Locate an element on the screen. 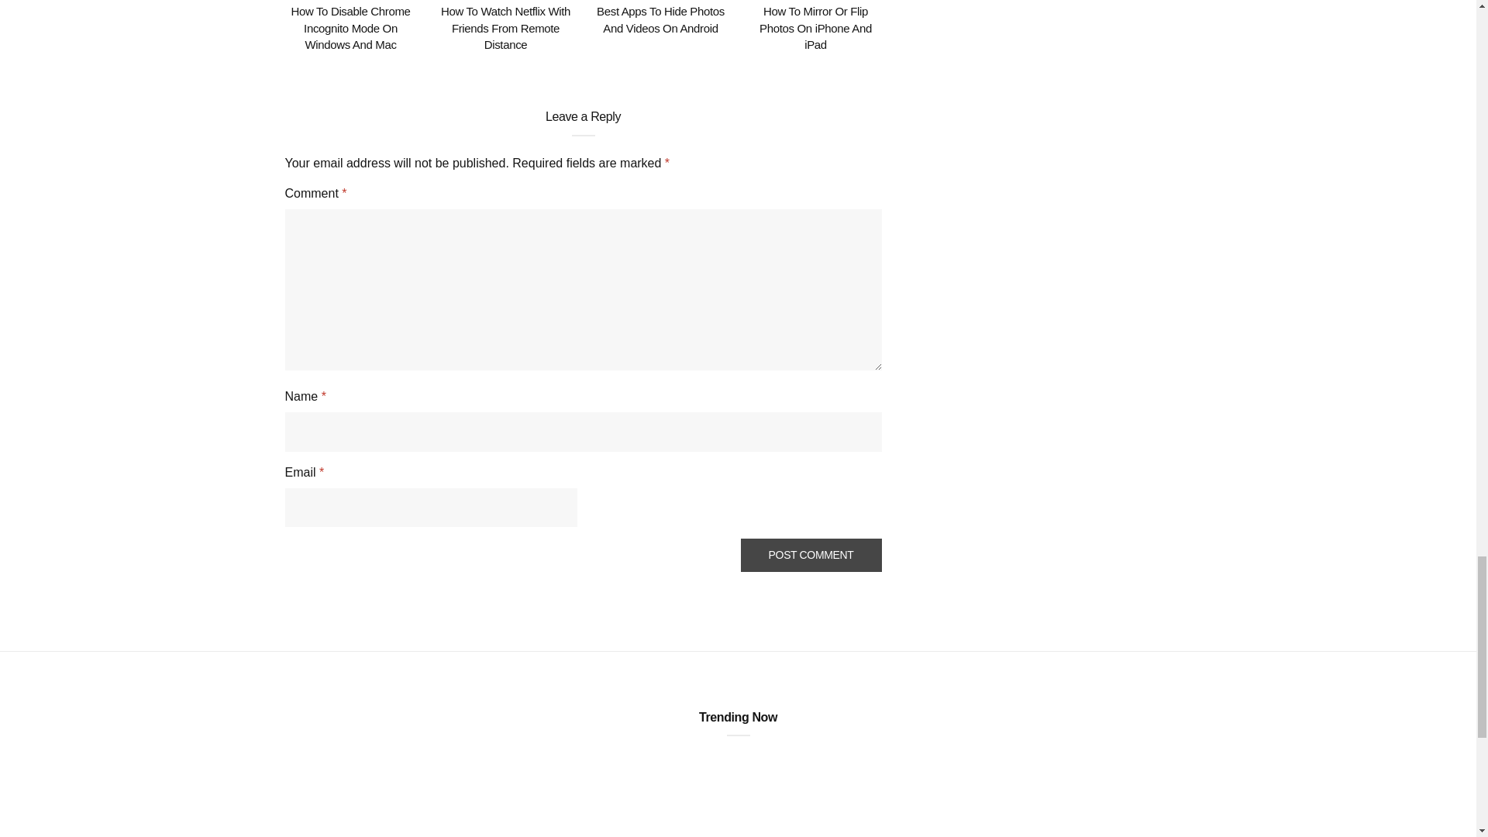  Post Comment is located at coordinates (811, 555).